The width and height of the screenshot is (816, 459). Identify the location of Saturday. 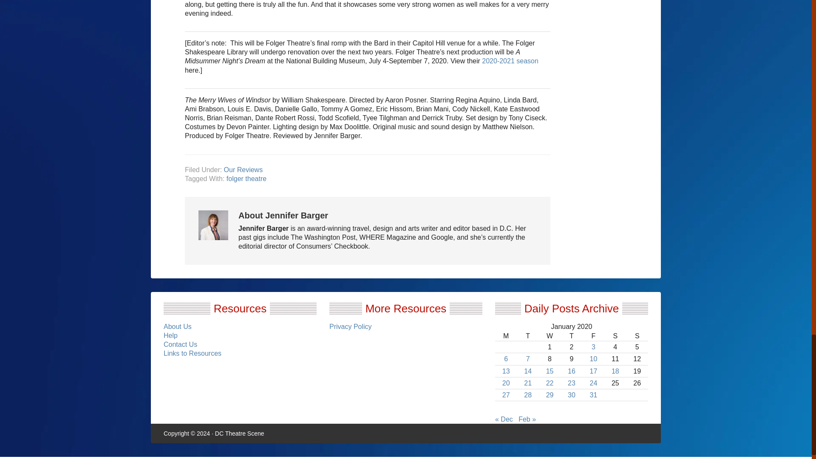
(615, 336).